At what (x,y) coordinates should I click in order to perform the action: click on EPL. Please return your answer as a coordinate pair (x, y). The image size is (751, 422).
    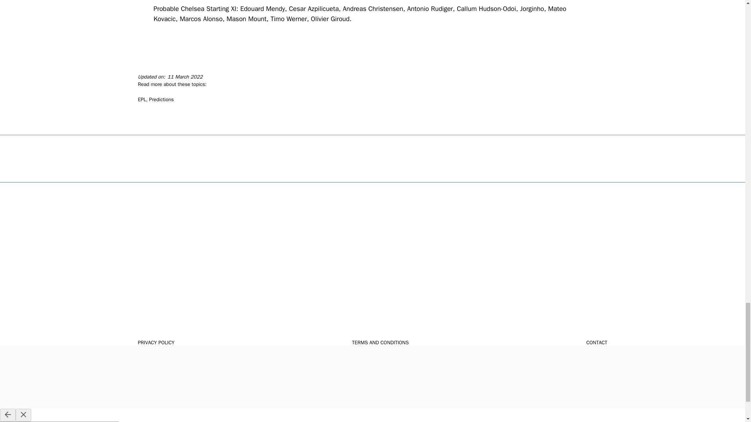
    Looking at the image, I should click on (142, 99).